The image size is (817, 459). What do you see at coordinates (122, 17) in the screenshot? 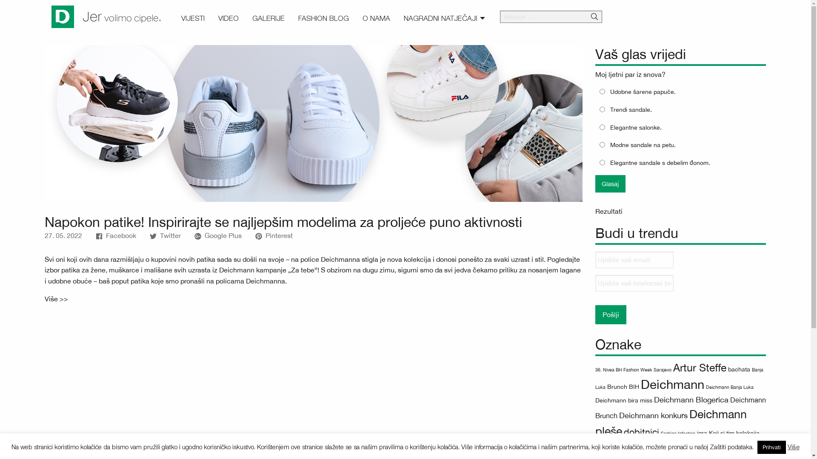
I see `Jer volimo cipele.` at bounding box center [122, 17].